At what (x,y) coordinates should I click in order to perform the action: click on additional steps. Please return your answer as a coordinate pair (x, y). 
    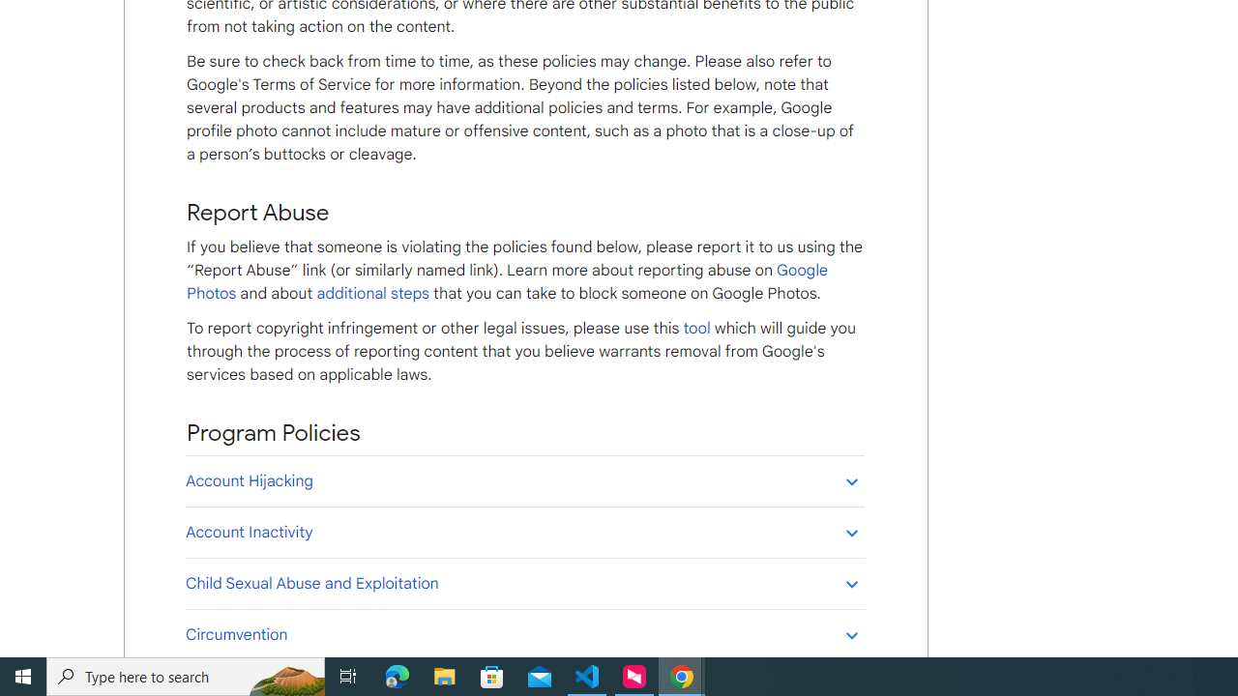
    Looking at the image, I should click on (372, 293).